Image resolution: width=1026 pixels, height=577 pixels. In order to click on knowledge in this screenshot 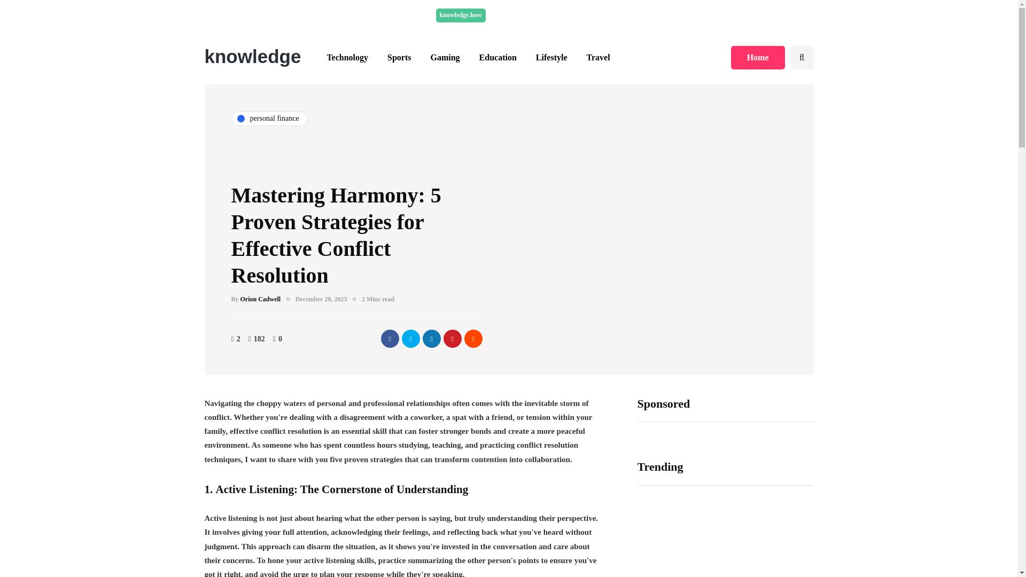, I will do `click(252, 57)`.